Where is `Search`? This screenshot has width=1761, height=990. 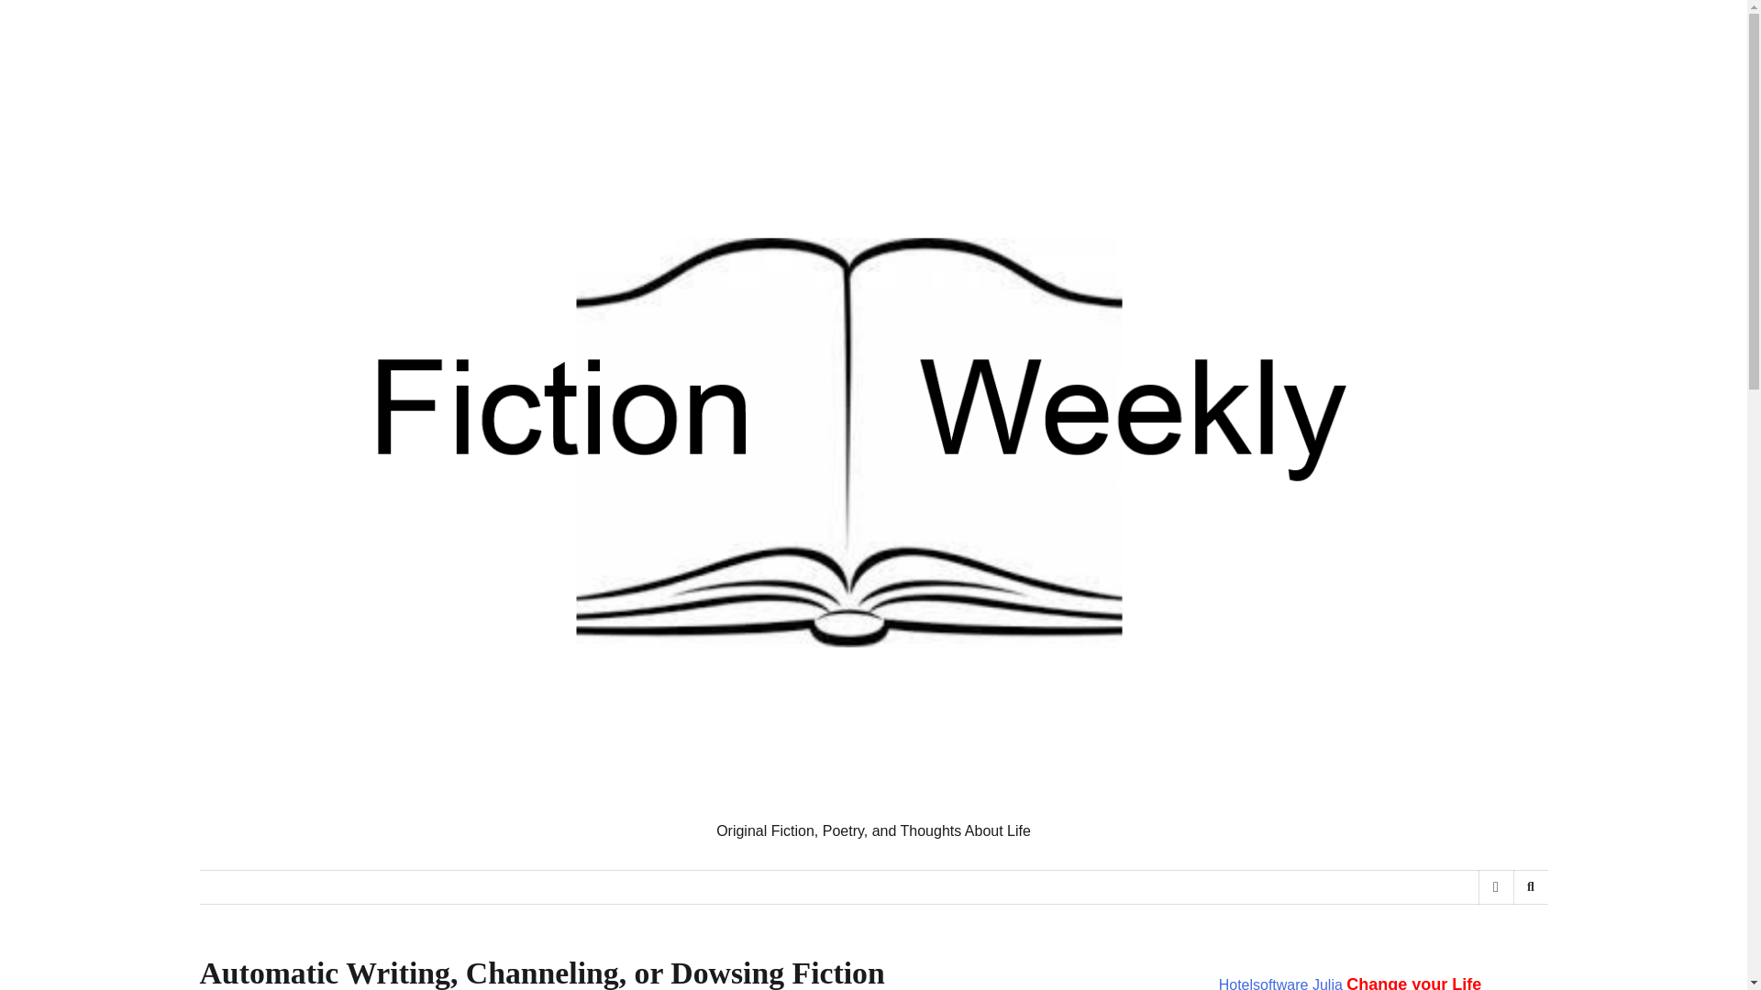
Search is located at coordinates (1530, 887).